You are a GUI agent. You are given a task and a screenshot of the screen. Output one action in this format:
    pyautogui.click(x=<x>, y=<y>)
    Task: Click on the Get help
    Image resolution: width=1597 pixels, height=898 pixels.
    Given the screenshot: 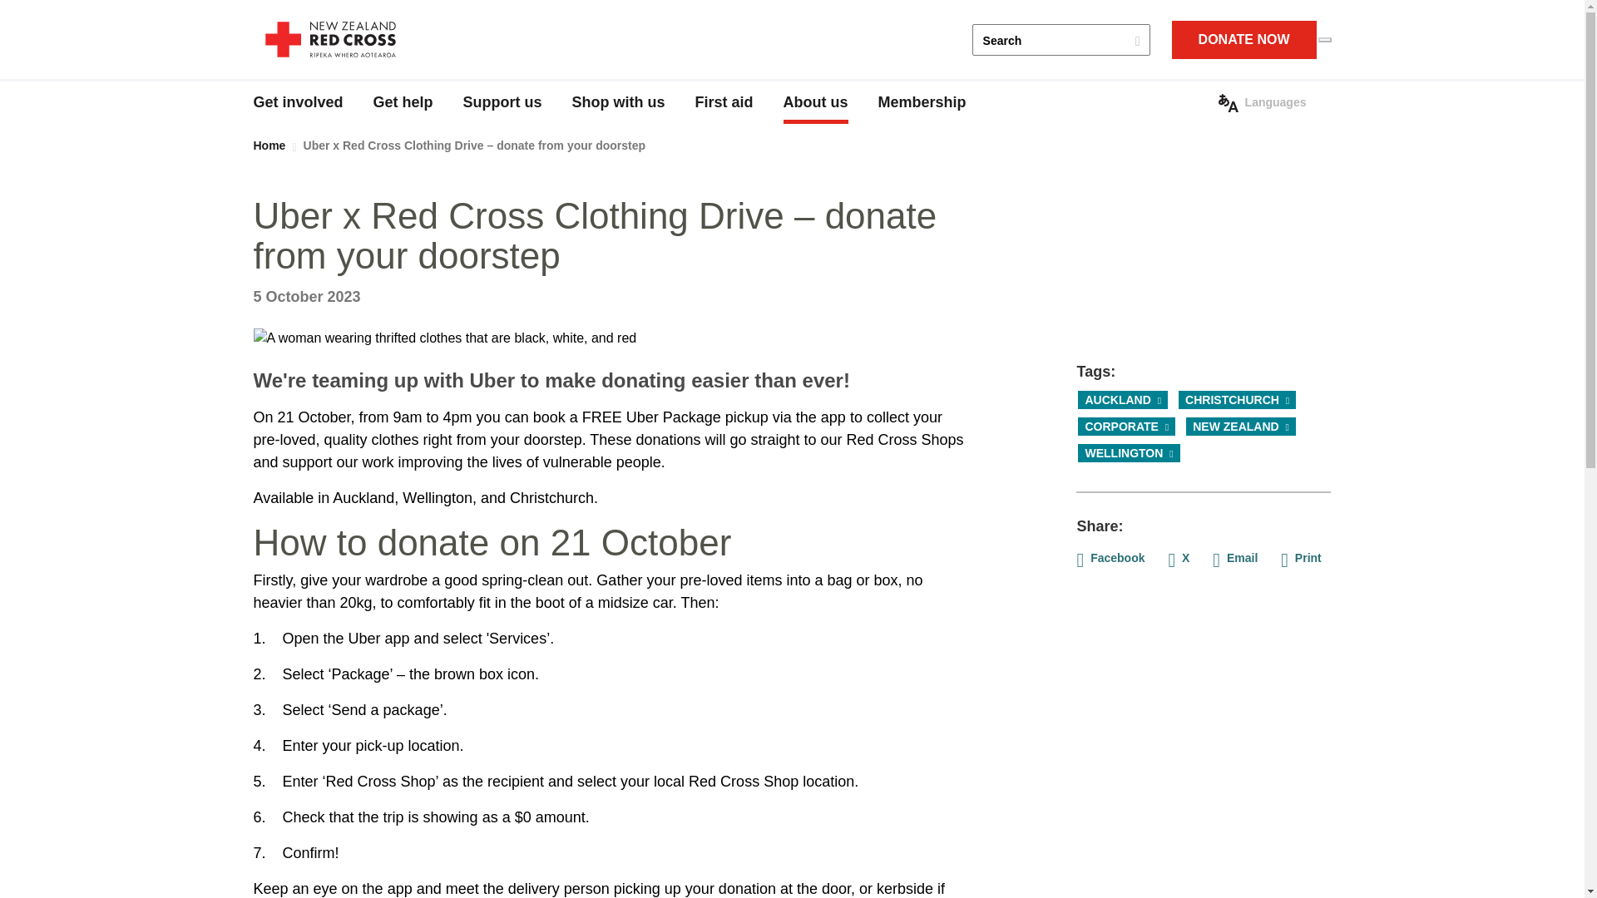 What is the action you would take?
    pyautogui.click(x=403, y=103)
    